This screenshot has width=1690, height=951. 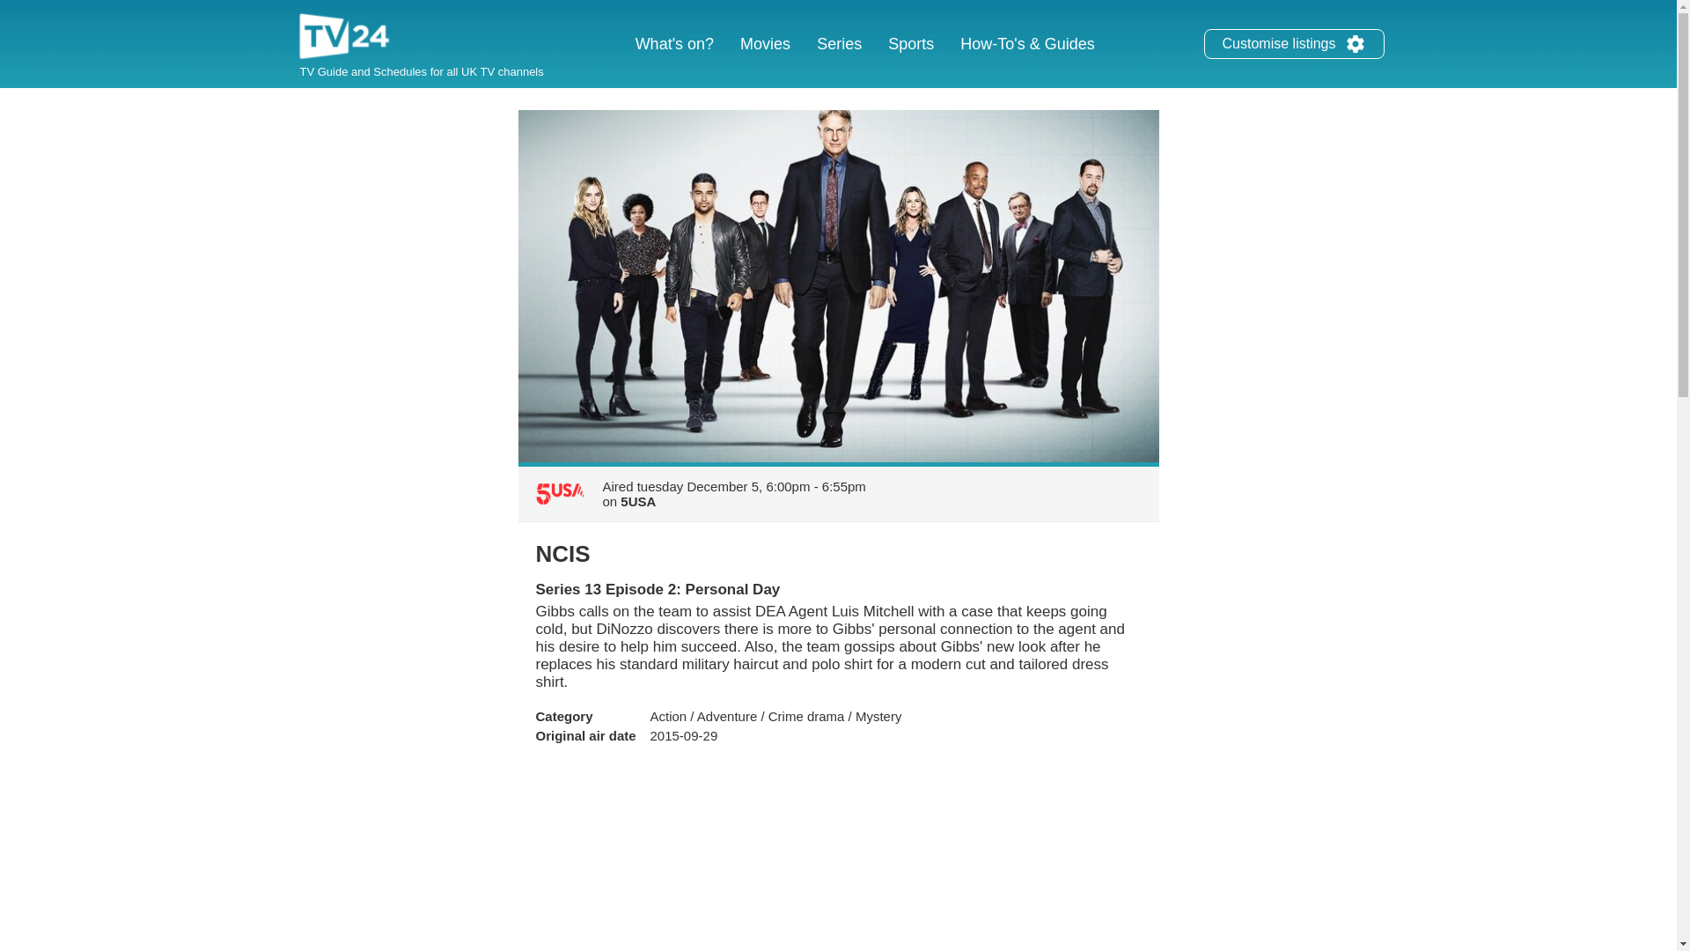 I want to click on Customise listings, so click(x=1356, y=43).